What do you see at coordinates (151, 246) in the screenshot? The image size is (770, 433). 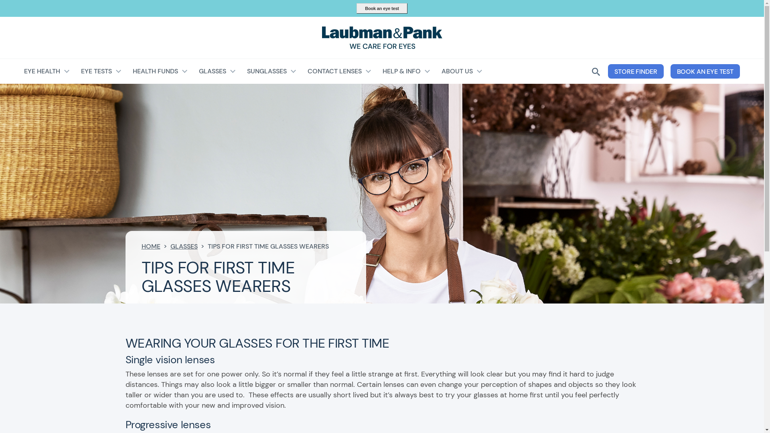 I see `HOME` at bounding box center [151, 246].